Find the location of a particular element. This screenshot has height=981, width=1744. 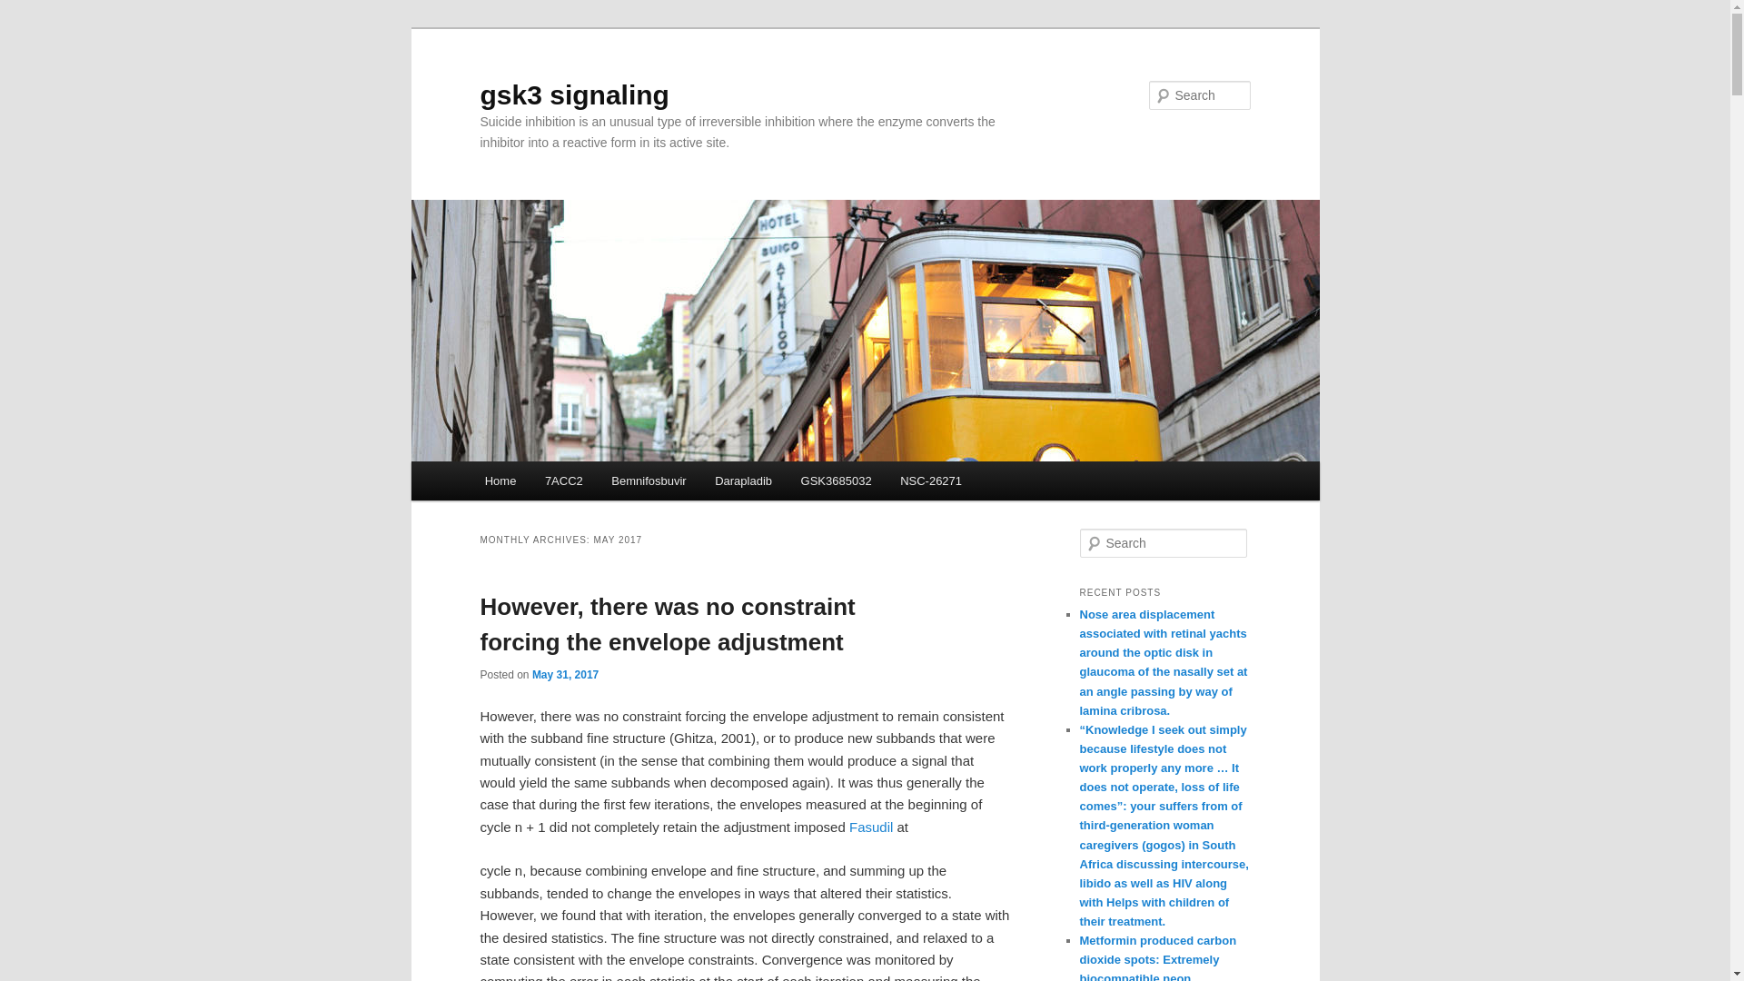

Home is located at coordinates (500, 480).